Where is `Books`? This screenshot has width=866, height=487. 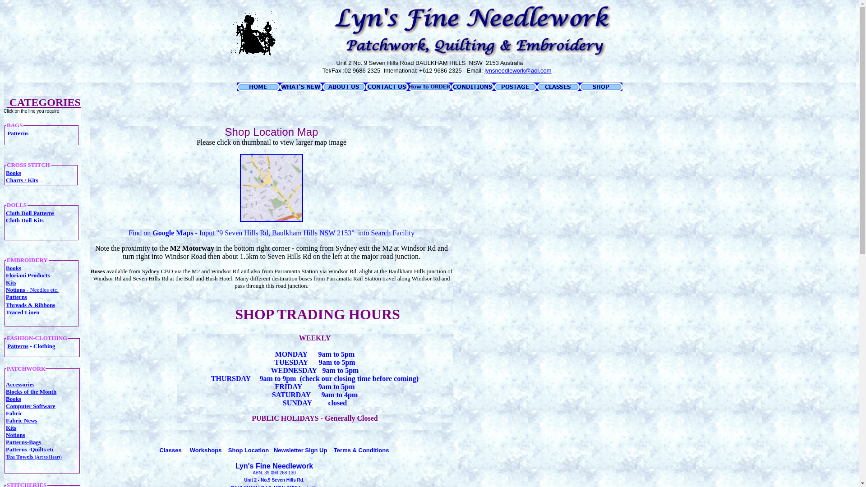
Books is located at coordinates (14, 268).